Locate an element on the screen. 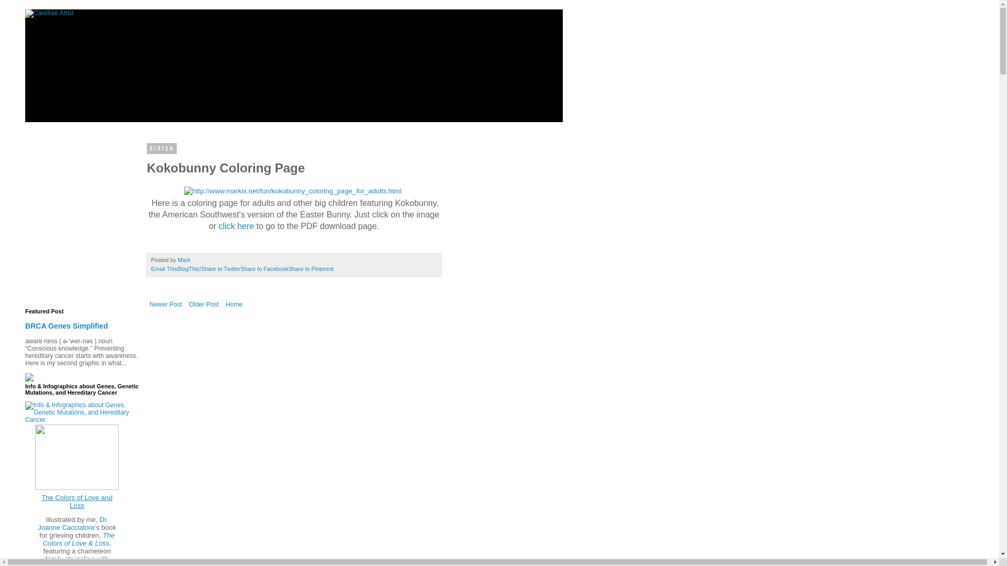  click here is located at coordinates (236, 226).